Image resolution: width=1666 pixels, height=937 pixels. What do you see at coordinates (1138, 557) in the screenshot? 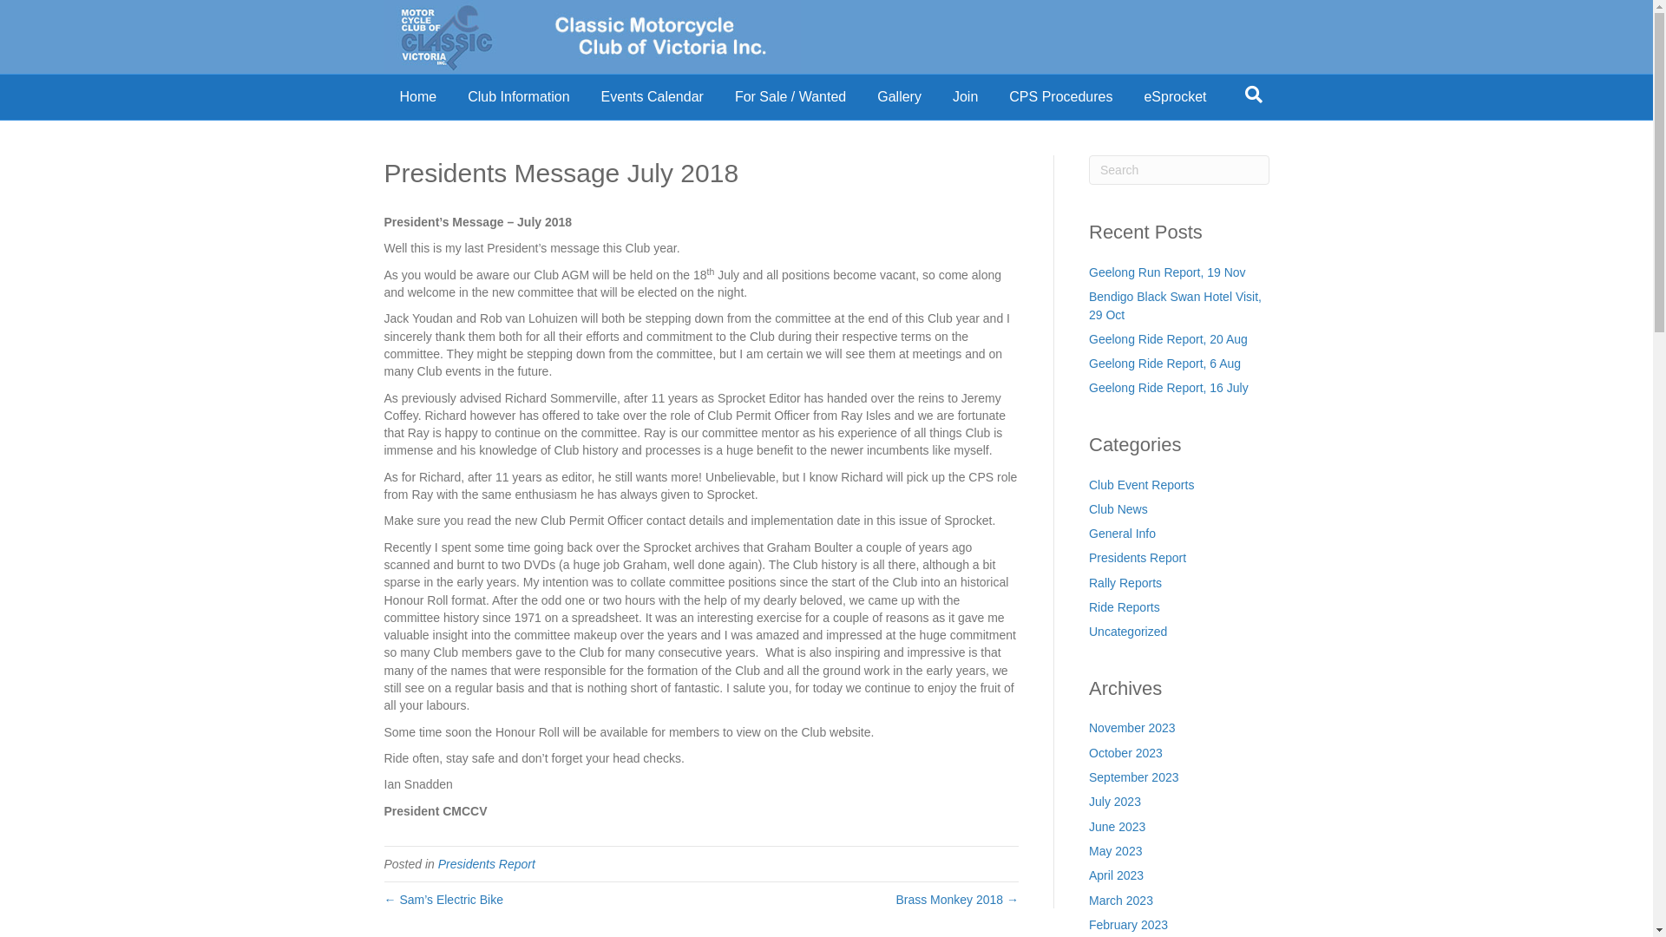
I see `Presidents Report` at bounding box center [1138, 557].